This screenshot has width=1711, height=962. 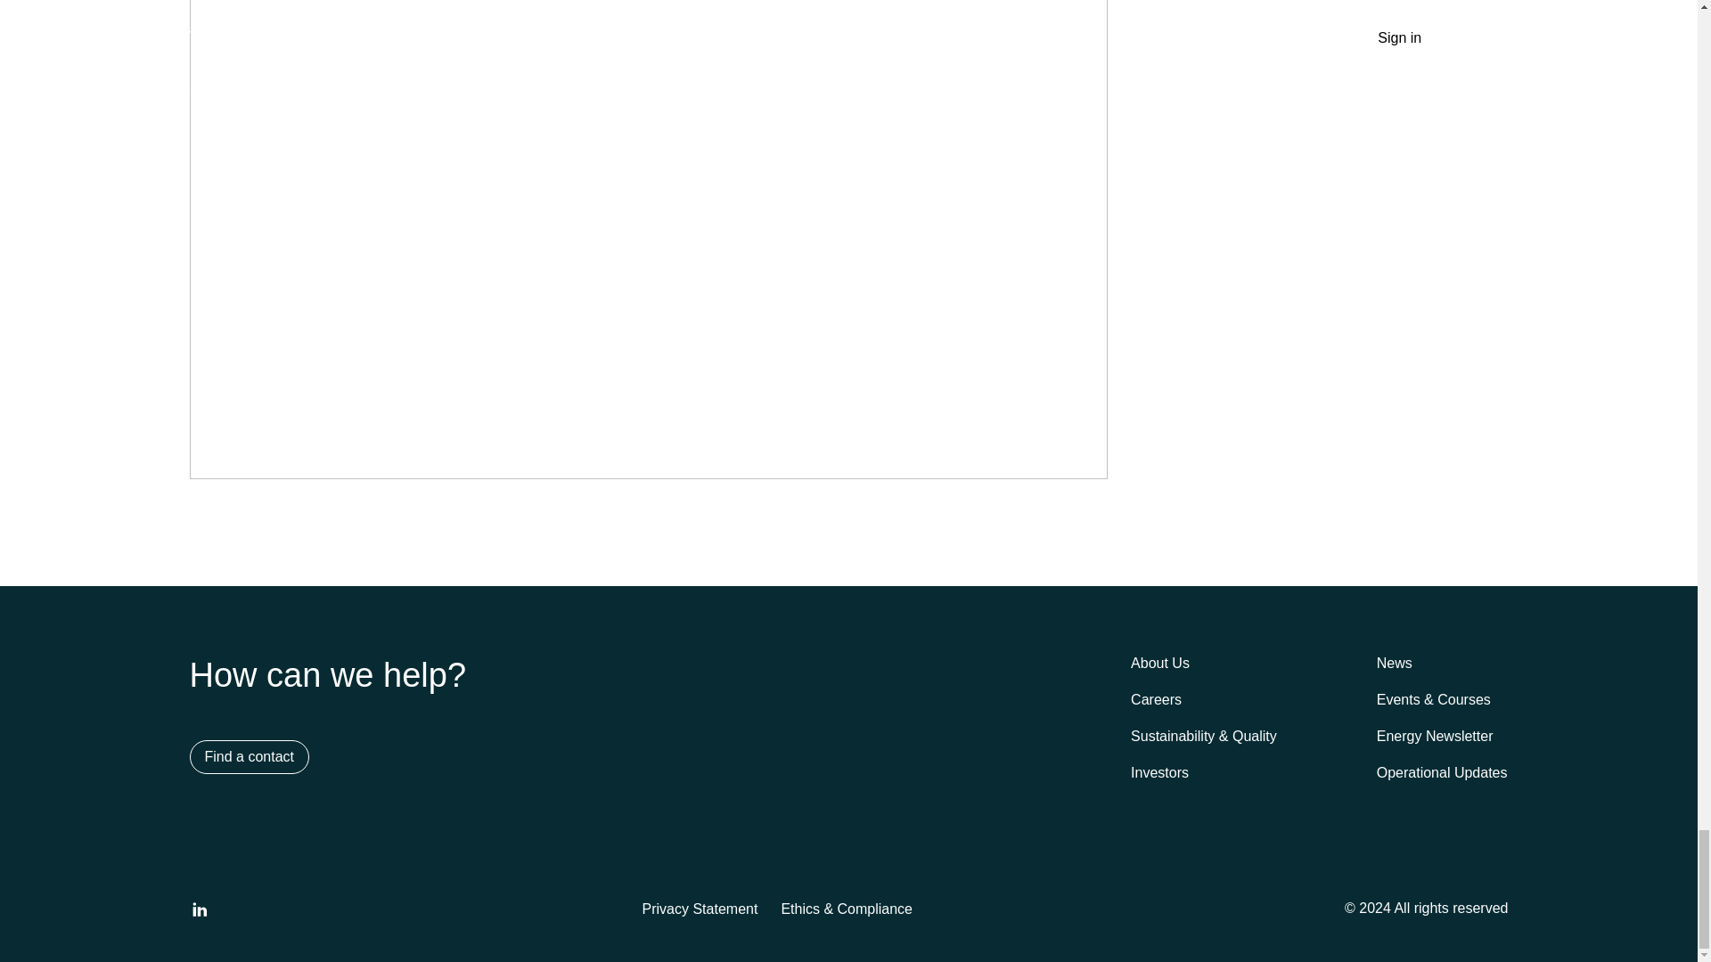 What do you see at coordinates (1155, 700) in the screenshot?
I see `Careers ` at bounding box center [1155, 700].